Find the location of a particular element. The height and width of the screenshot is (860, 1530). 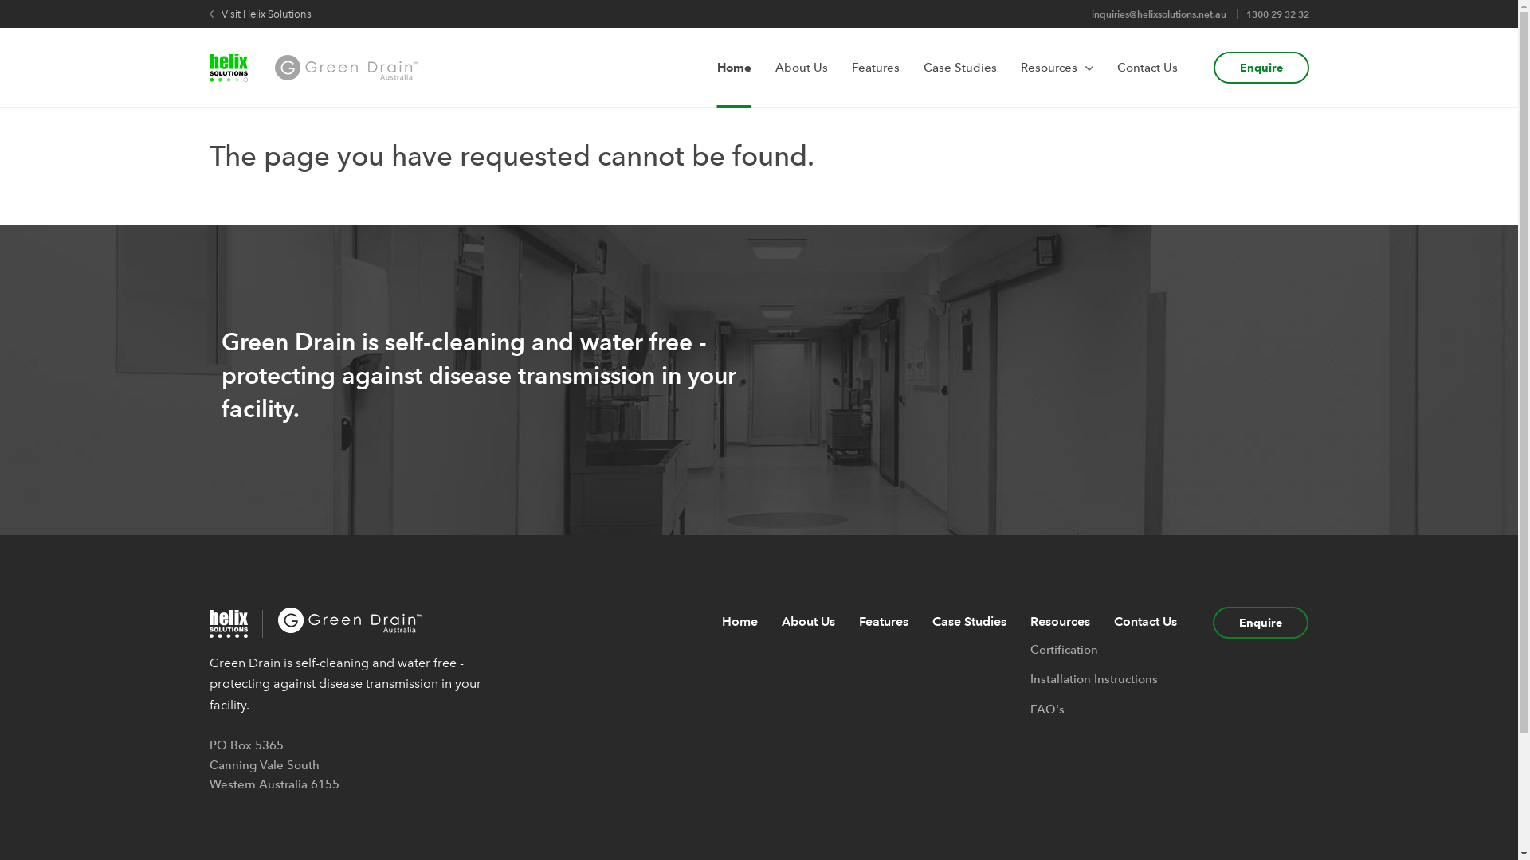

About Us is located at coordinates (801, 68).